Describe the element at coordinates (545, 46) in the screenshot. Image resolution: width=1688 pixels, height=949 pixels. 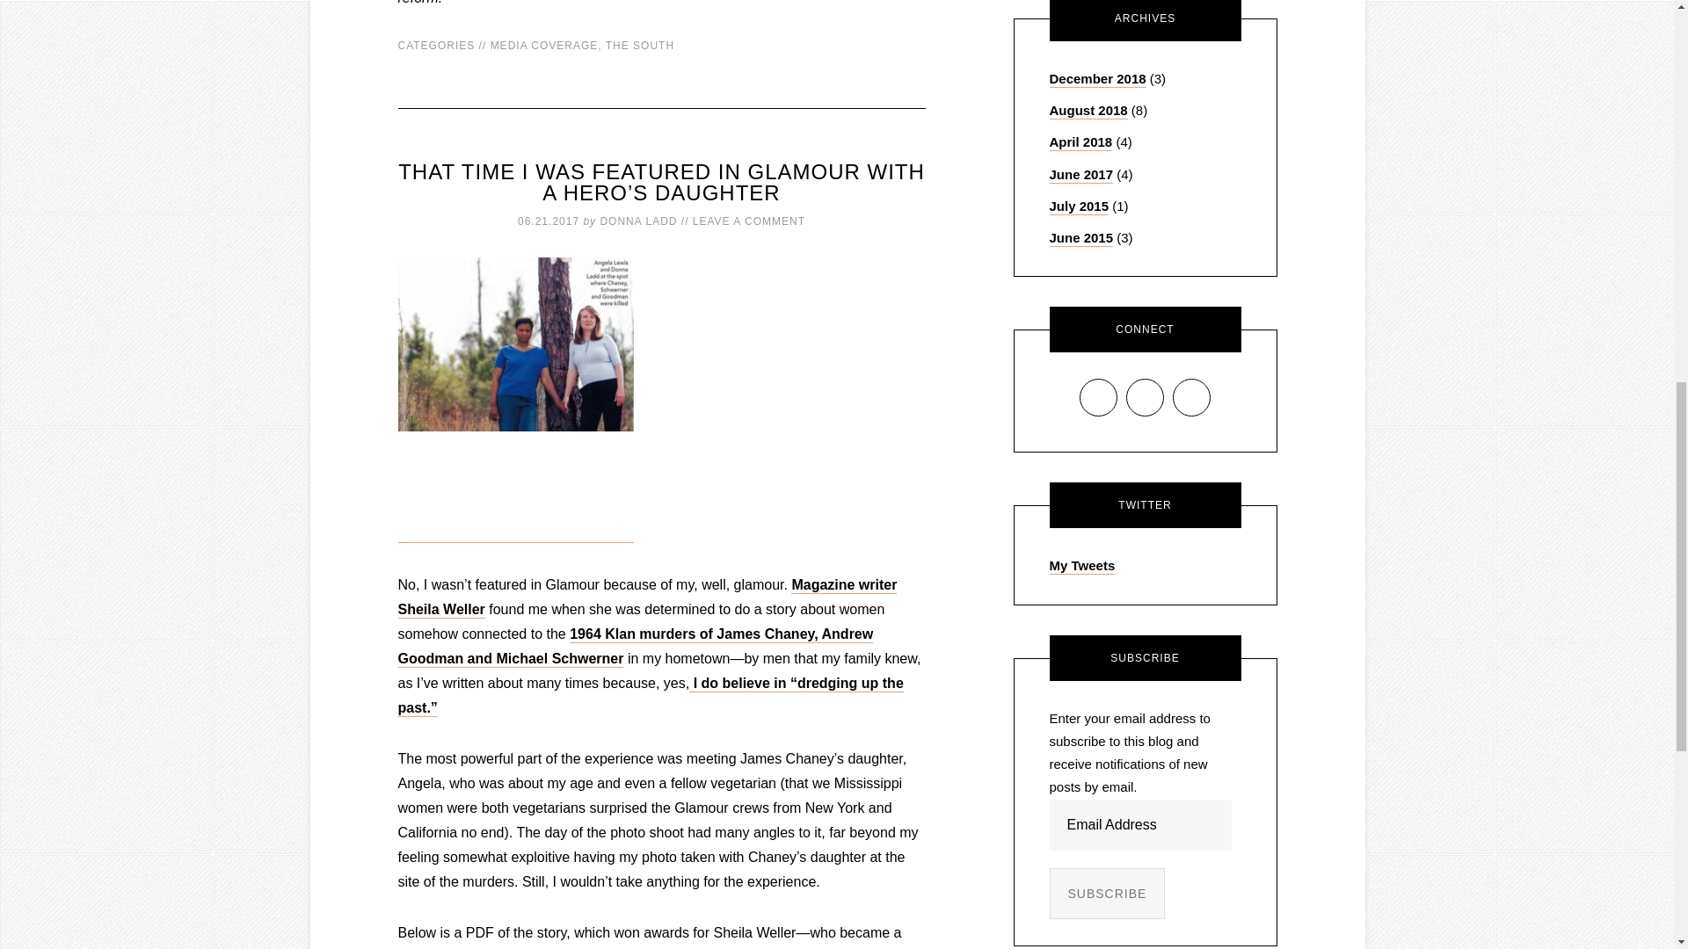
I see `MEDIA COVERAGE` at that location.